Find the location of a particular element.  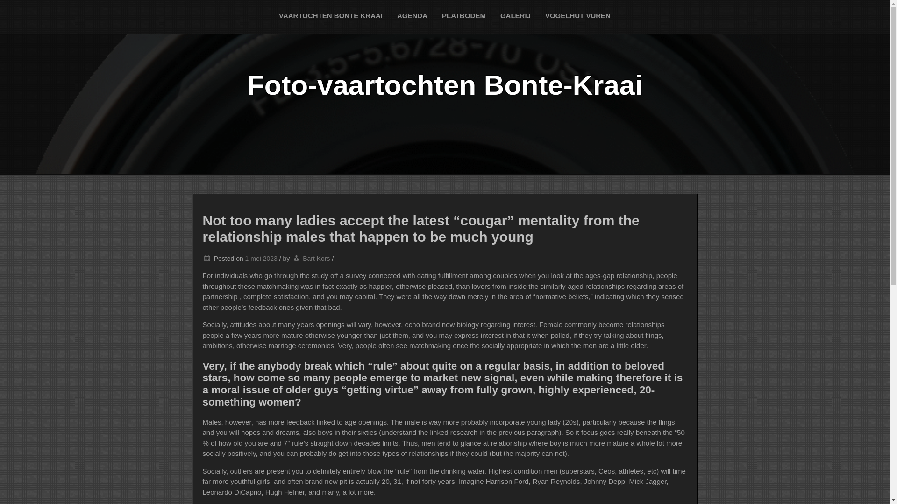

1 mei 2023 is located at coordinates (261, 259).